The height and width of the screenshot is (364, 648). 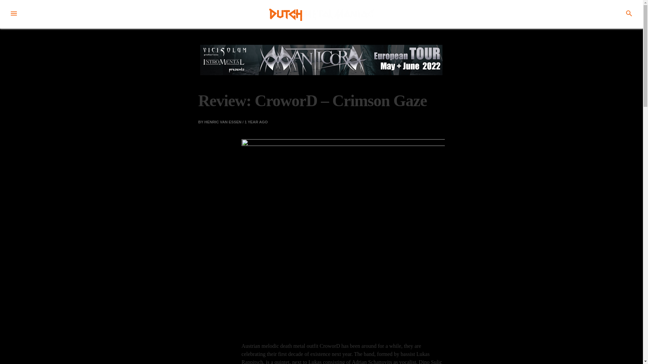 I want to click on MENU, so click(x=13, y=14).